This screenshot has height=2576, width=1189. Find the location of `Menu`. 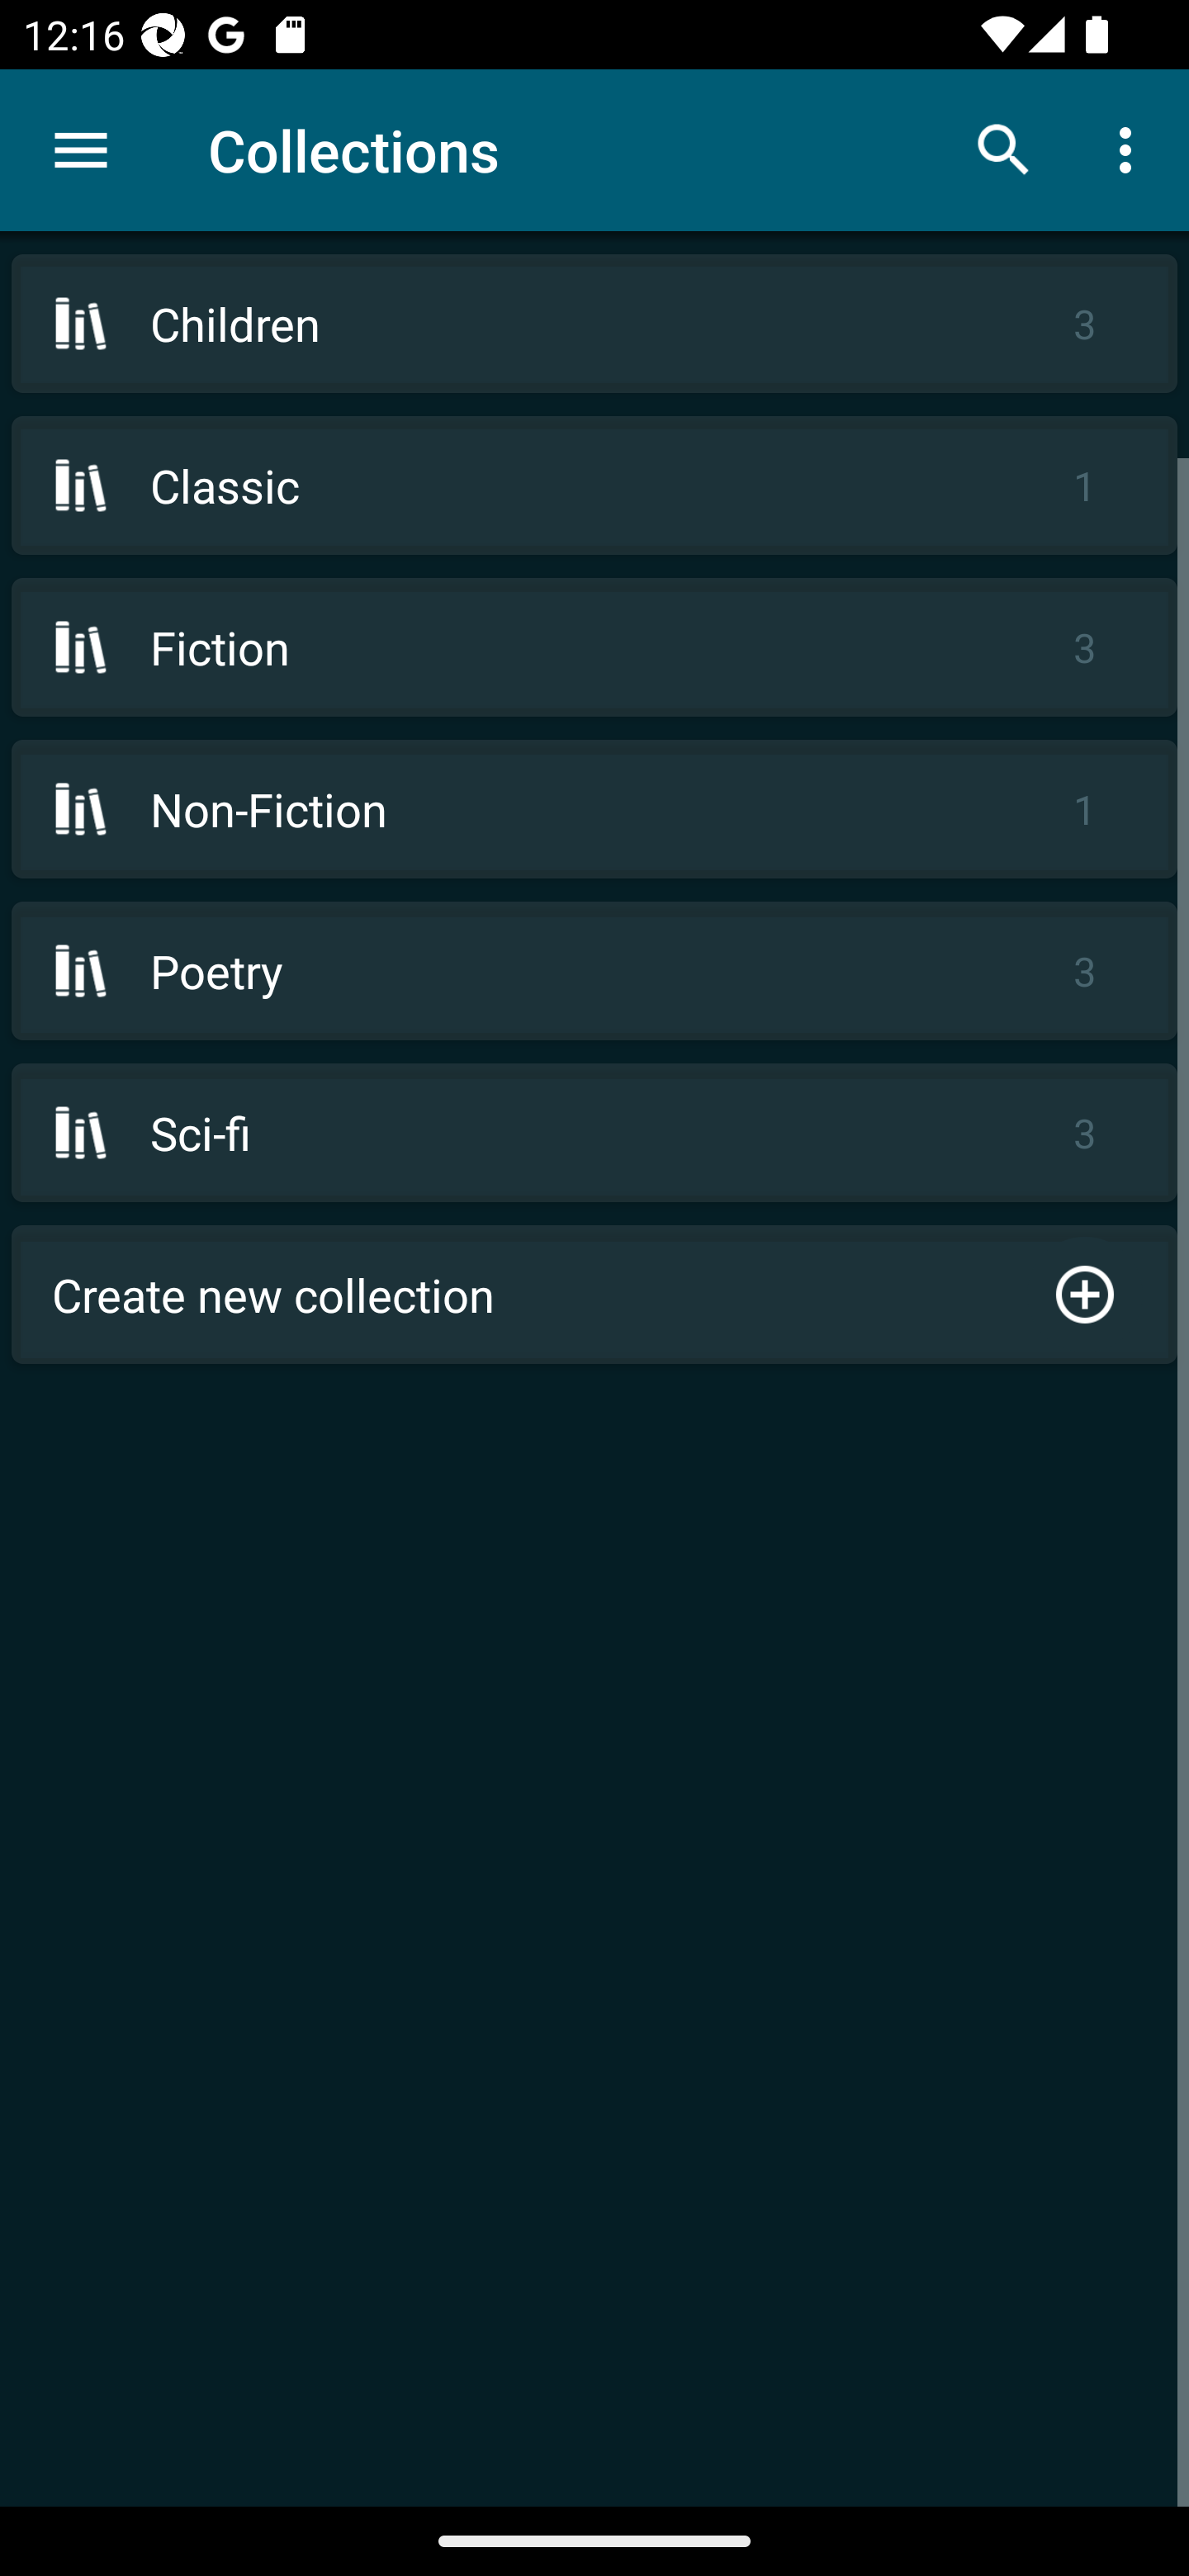

Menu is located at coordinates (81, 150).